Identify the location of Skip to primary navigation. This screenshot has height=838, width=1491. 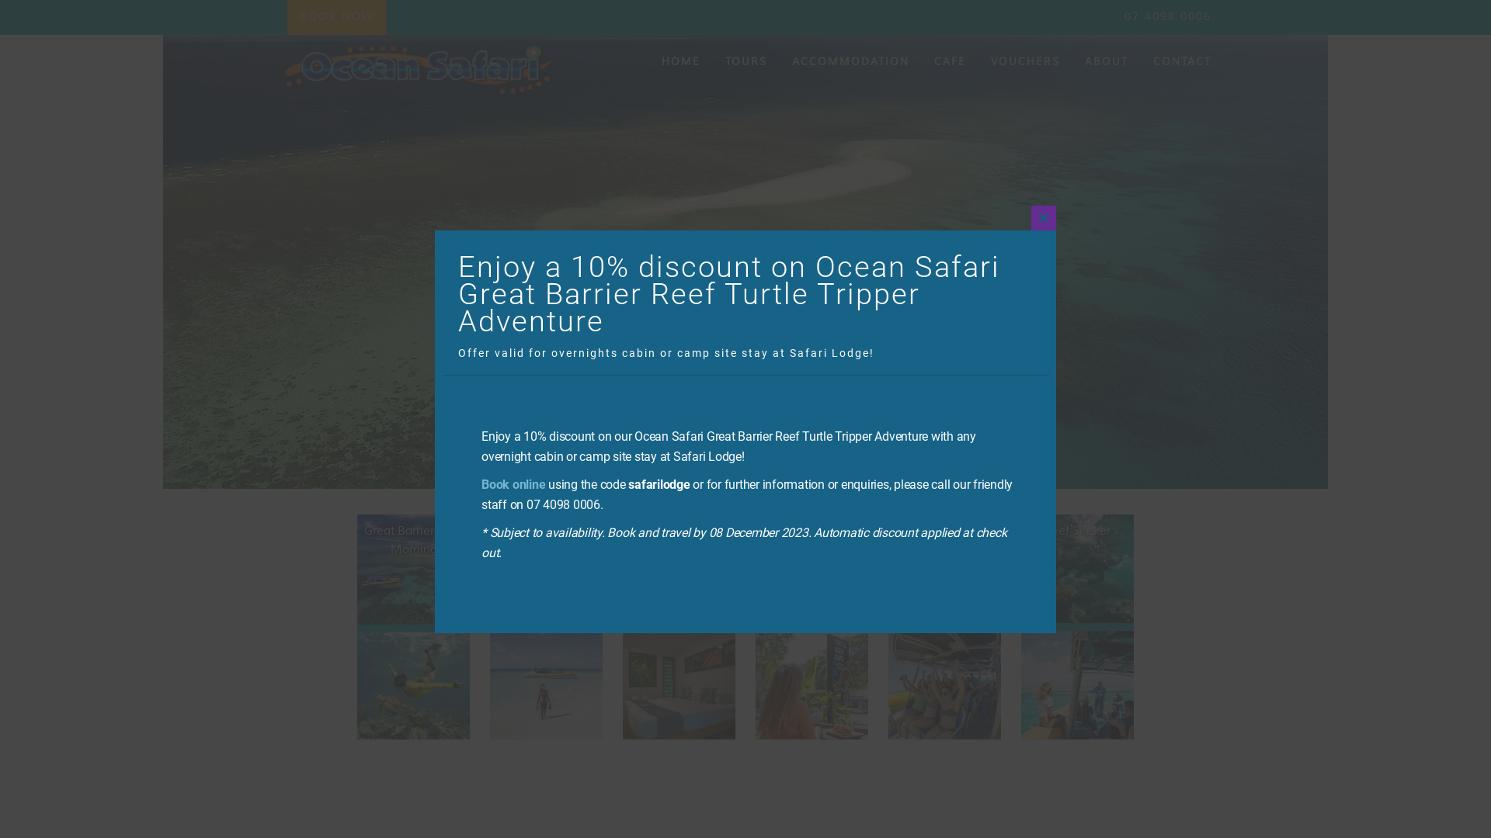
(0, 0).